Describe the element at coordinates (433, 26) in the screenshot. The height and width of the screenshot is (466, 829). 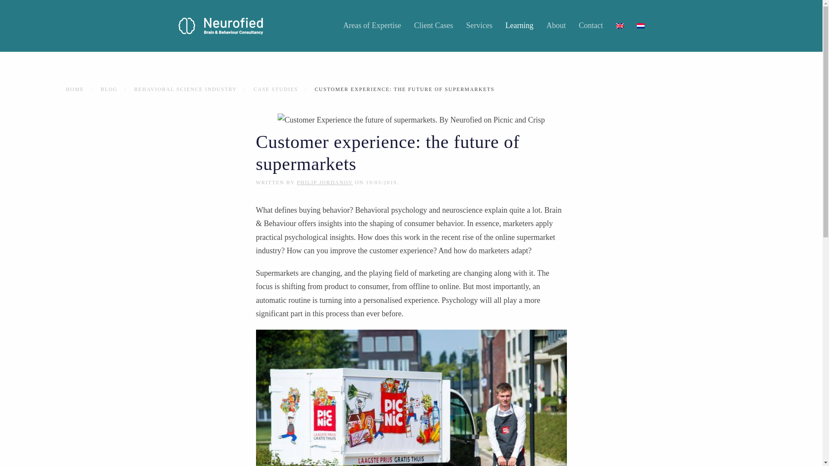
I see `Client Cases` at that location.